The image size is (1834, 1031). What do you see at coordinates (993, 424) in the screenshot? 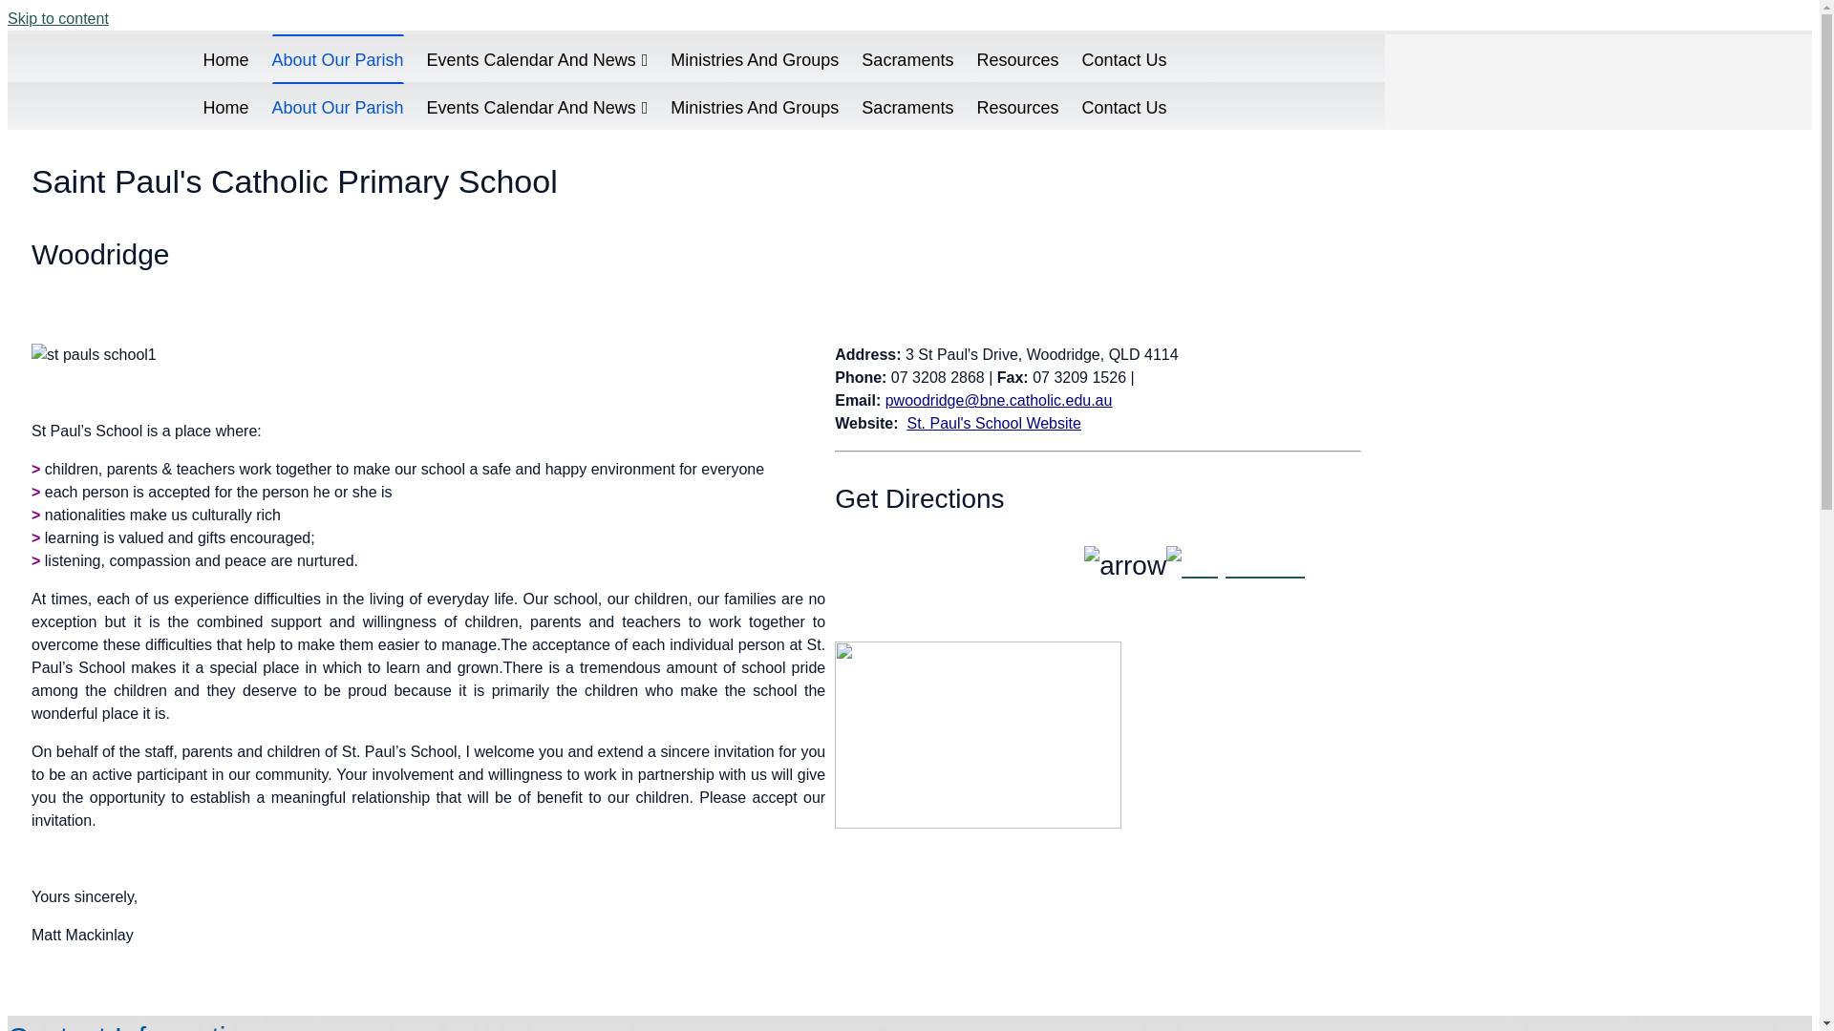
I see `St. Paul's School Website` at bounding box center [993, 424].